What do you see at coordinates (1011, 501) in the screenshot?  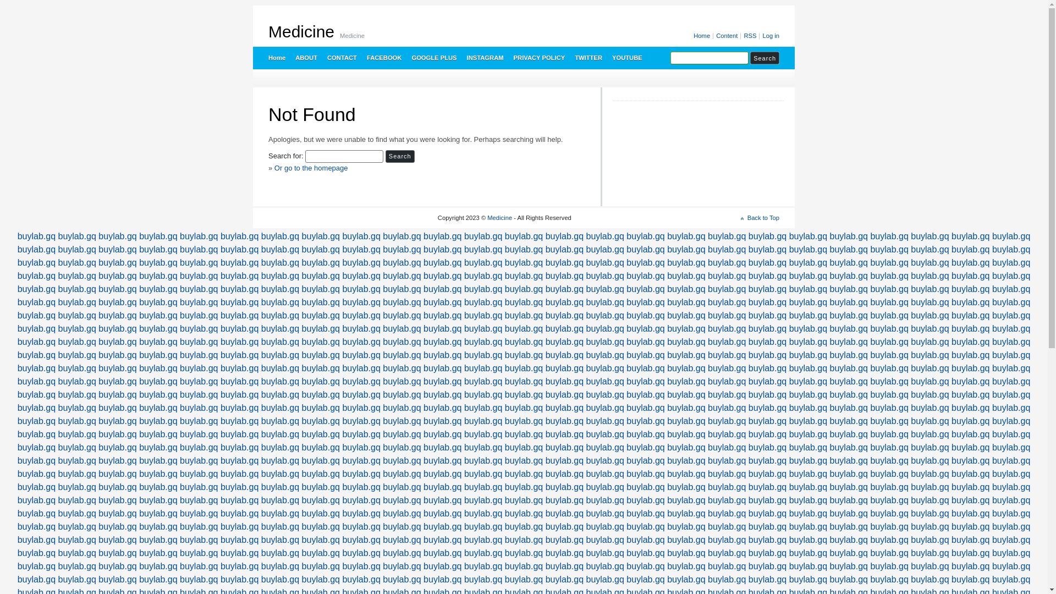 I see `buylab.gq` at bounding box center [1011, 501].